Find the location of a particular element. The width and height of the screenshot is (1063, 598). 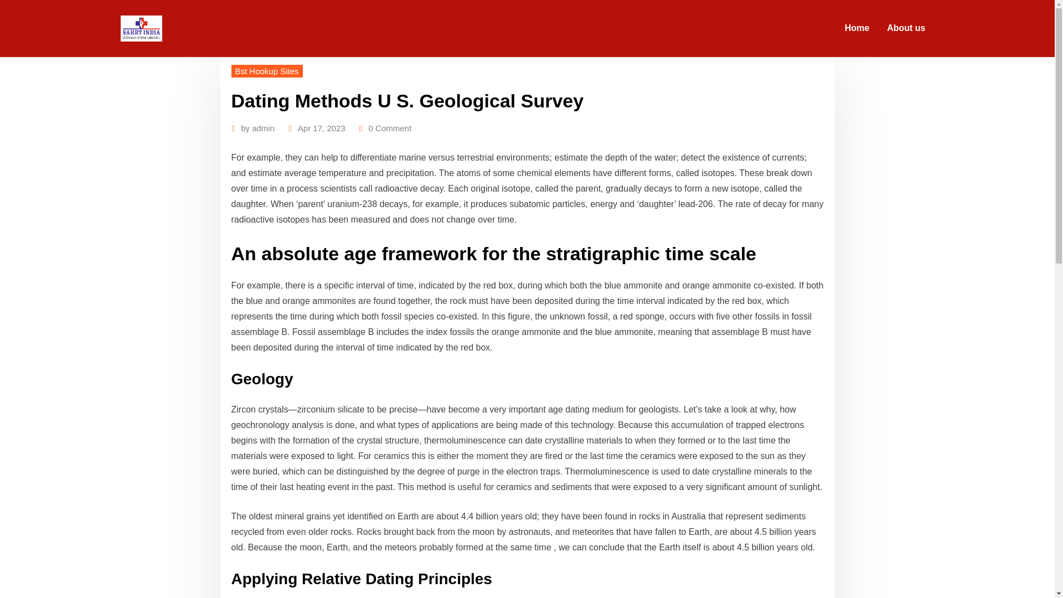

About us is located at coordinates (906, 29).